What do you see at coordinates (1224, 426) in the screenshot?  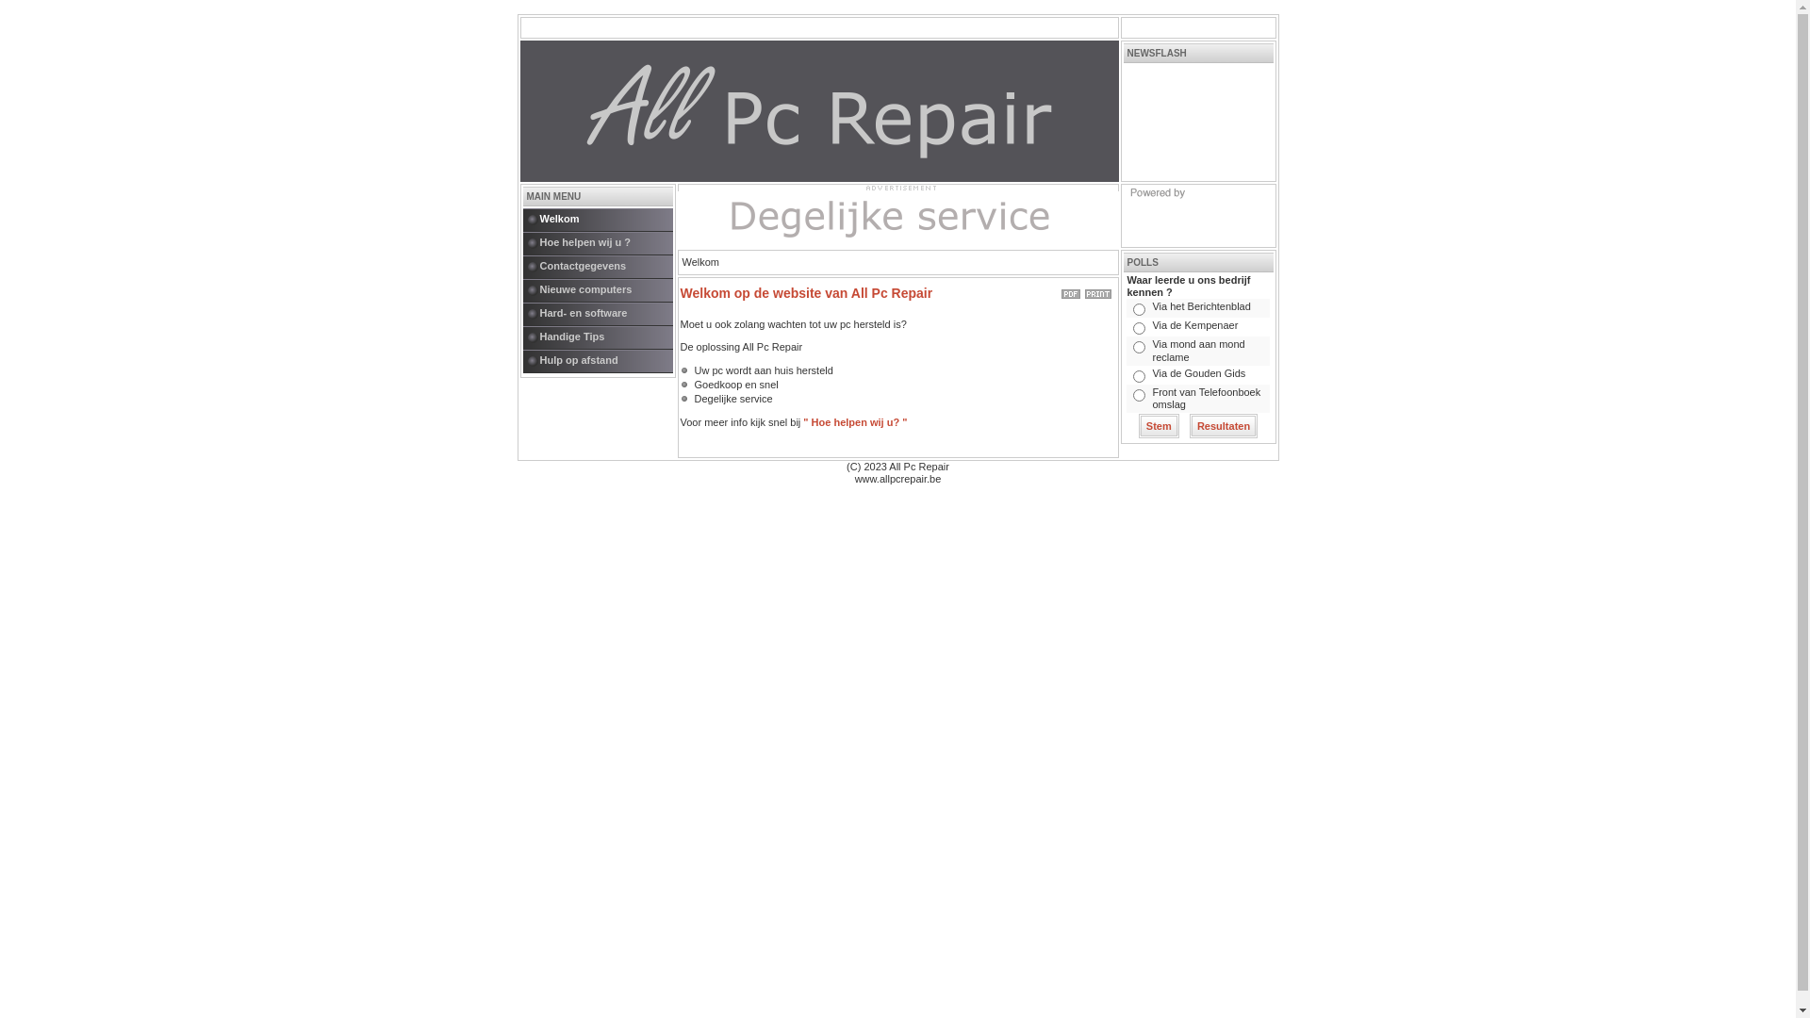 I see `Resultaten` at bounding box center [1224, 426].